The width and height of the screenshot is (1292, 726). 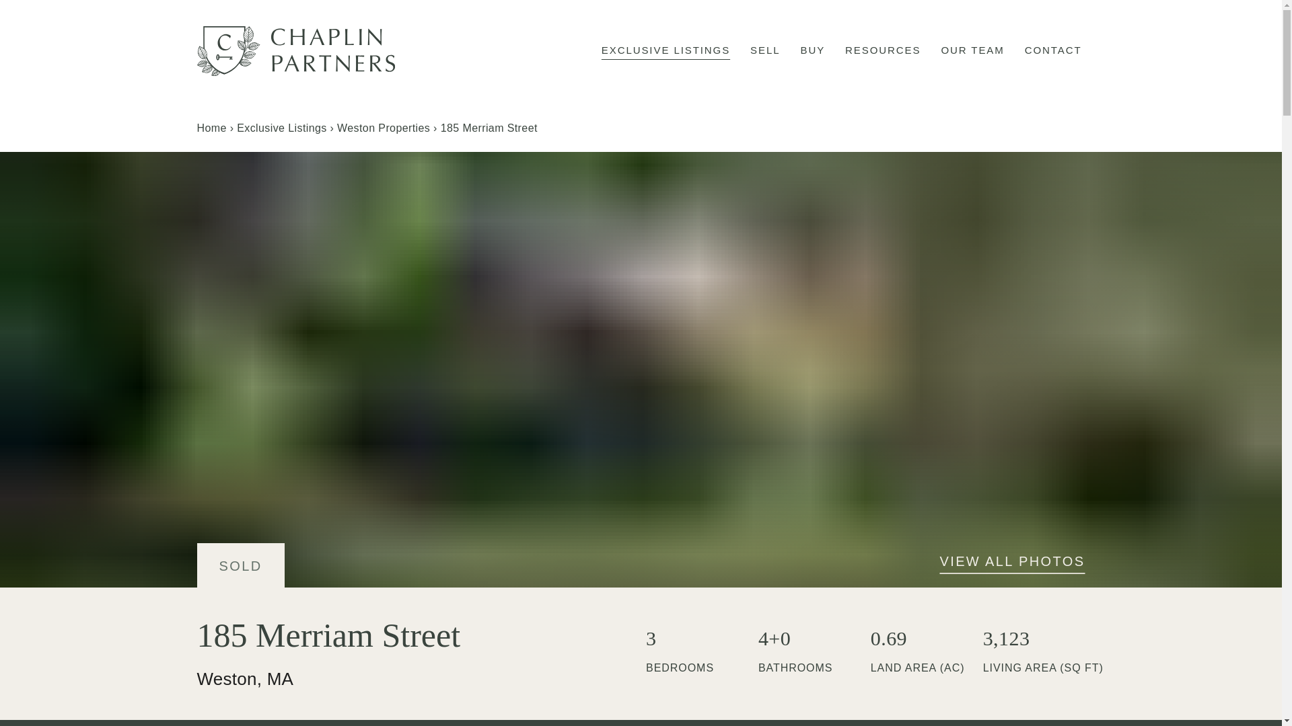 What do you see at coordinates (764, 50) in the screenshot?
I see `SELL` at bounding box center [764, 50].